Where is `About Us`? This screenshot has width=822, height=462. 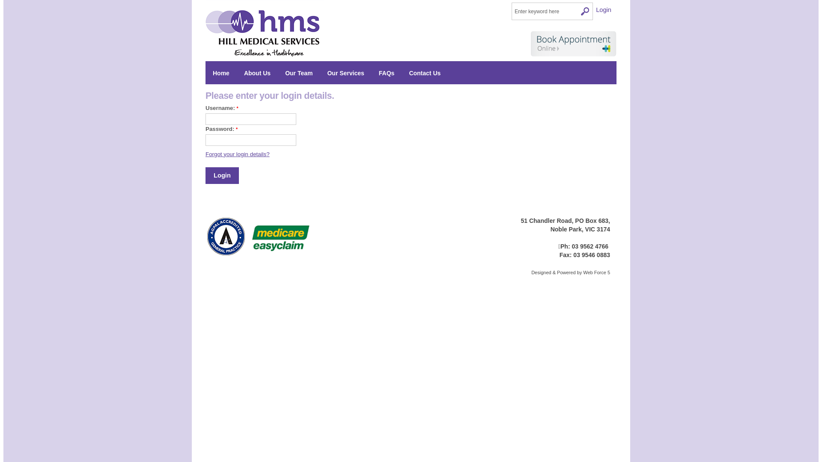 About Us is located at coordinates (257, 73).